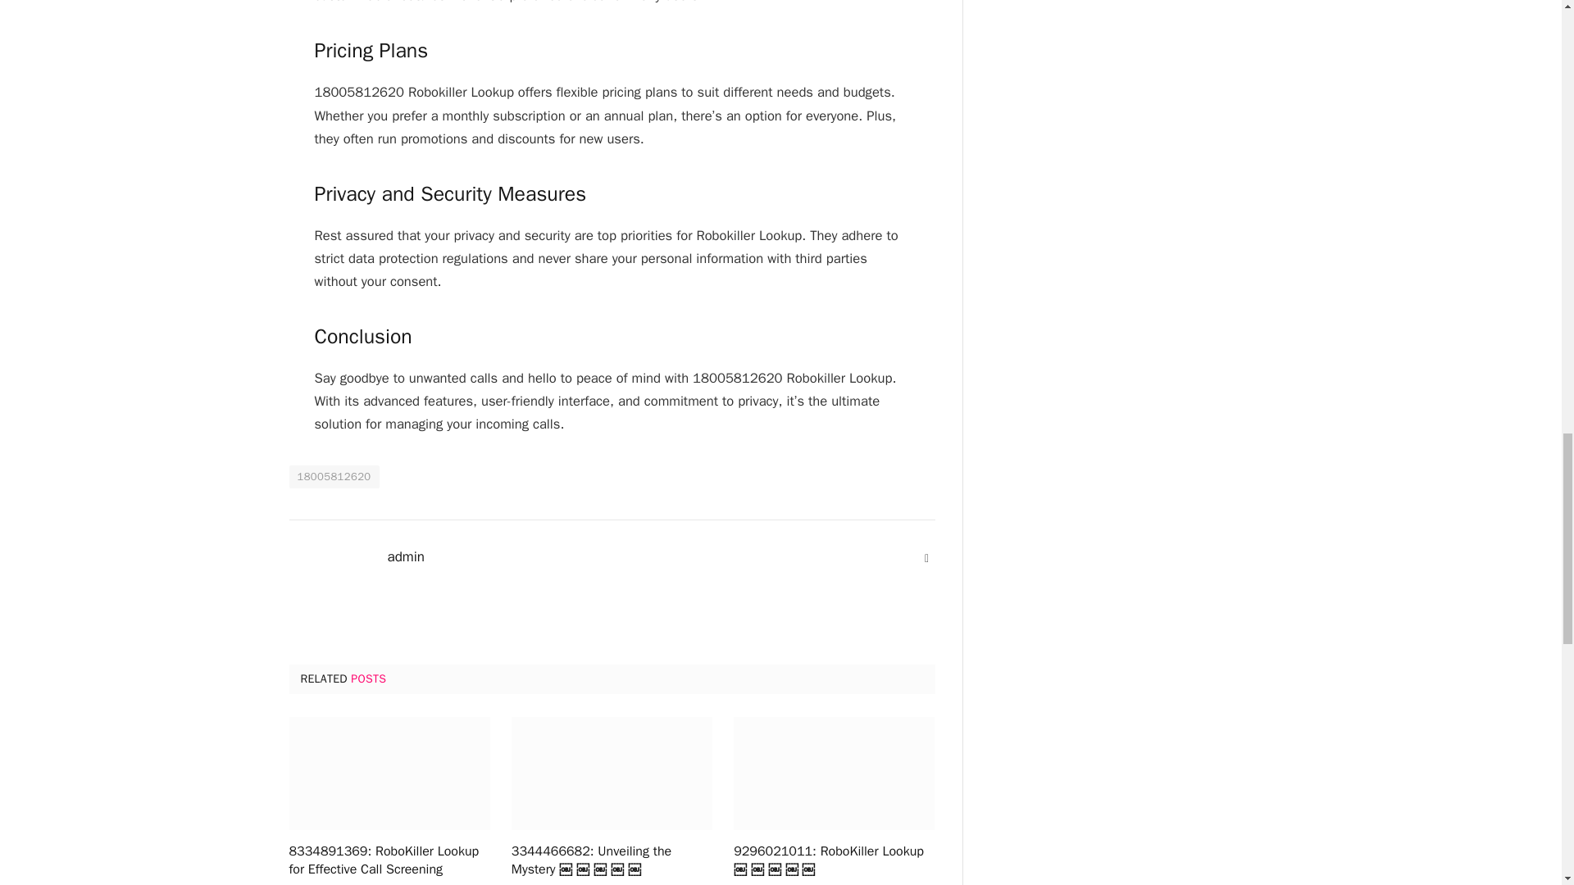 The height and width of the screenshot is (885, 1574). I want to click on Website, so click(926, 559).